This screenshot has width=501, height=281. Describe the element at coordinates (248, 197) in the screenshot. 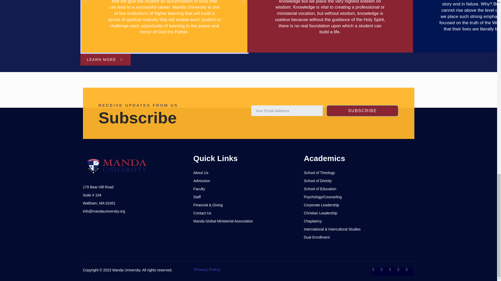

I see `Staff` at that location.